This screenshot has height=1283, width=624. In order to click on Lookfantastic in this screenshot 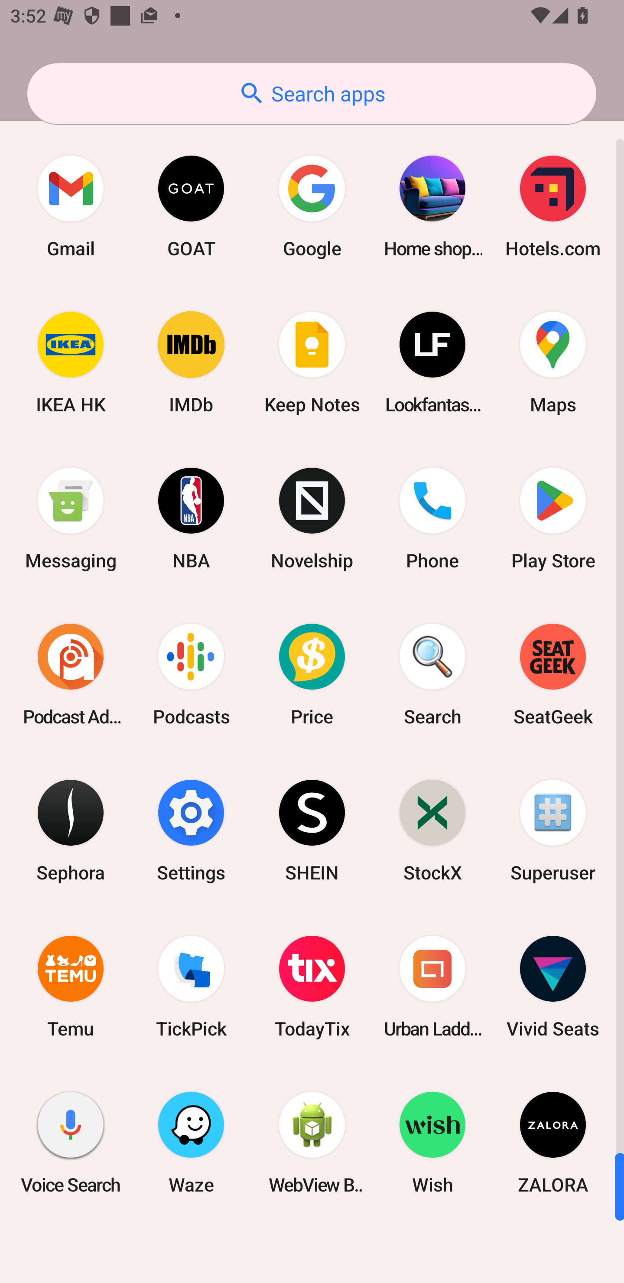, I will do `click(432, 362)`.